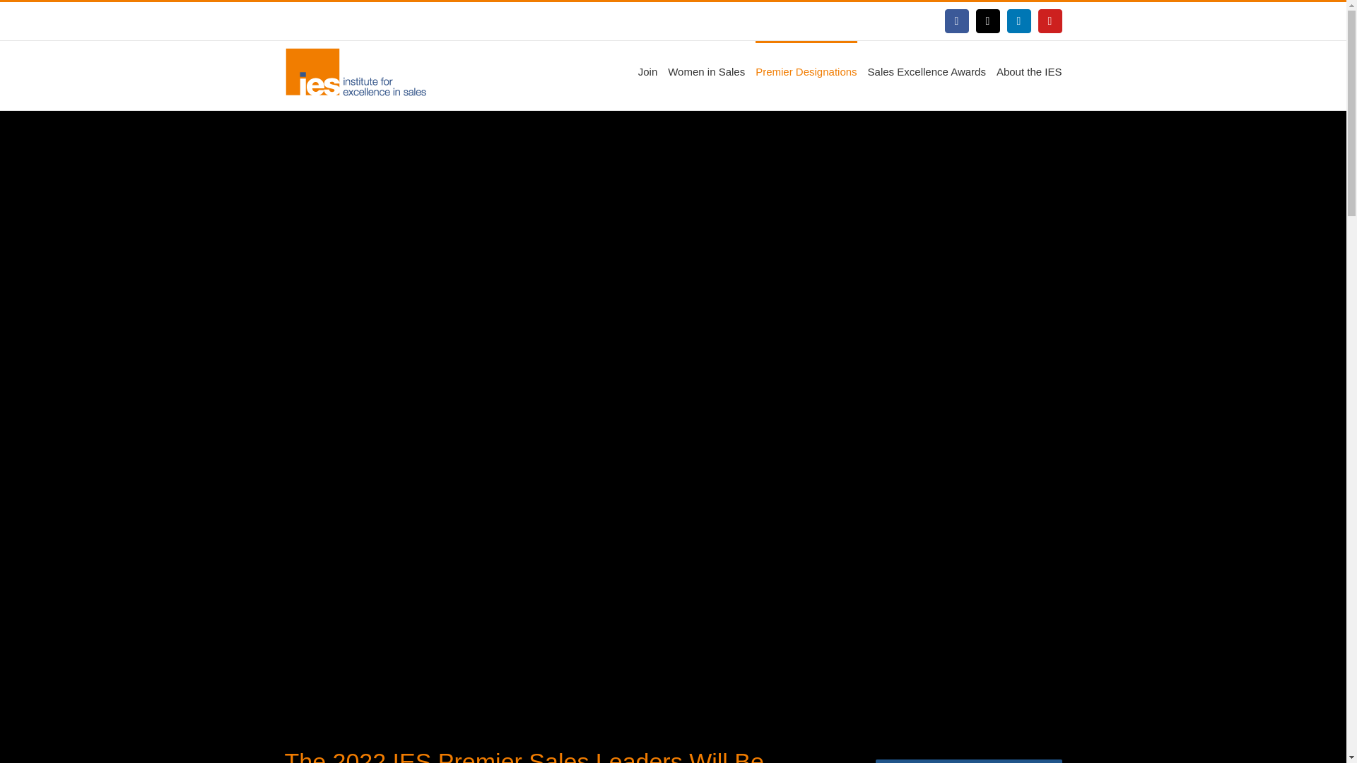  What do you see at coordinates (806, 71) in the screenshot?
I see `Premier Designations` at bounding box center [806, 71].